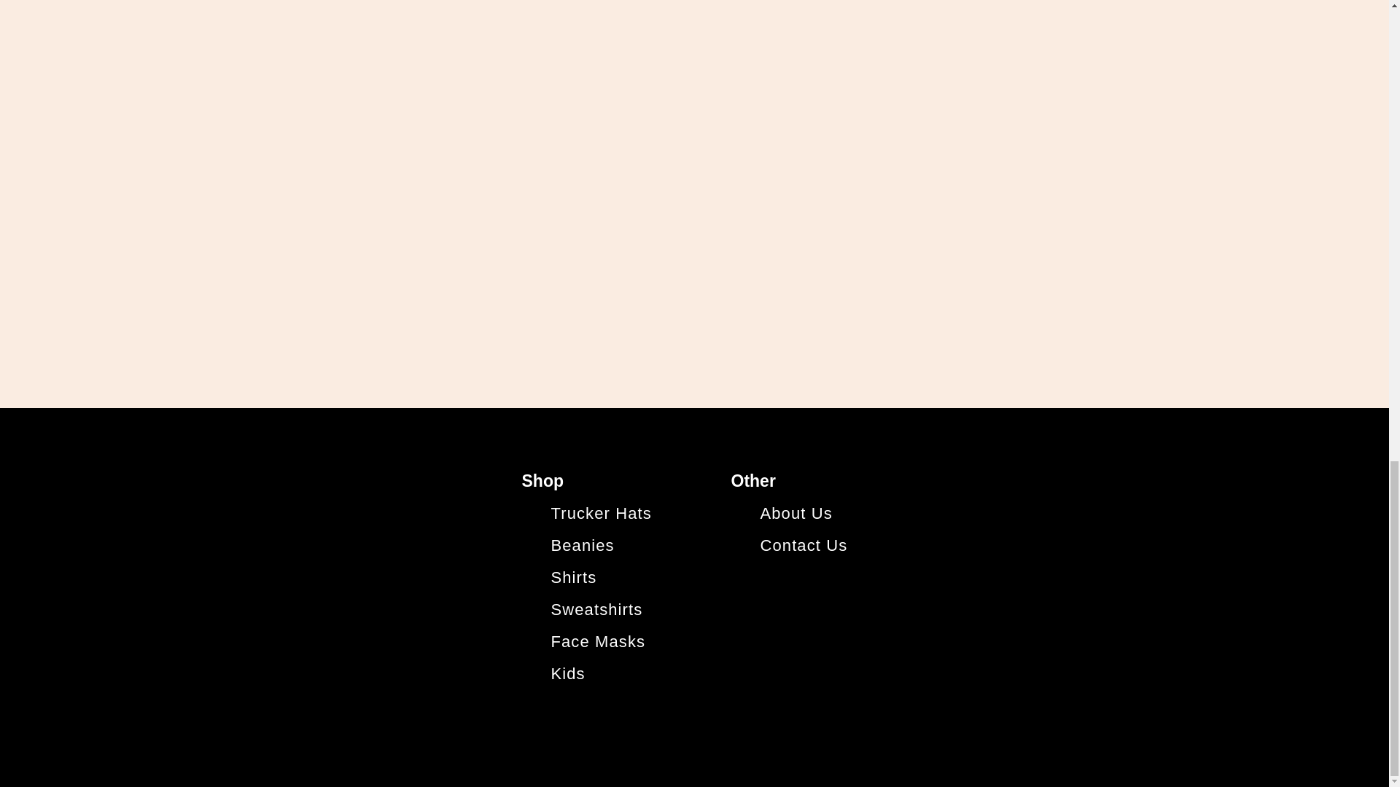  Describe the element at coordinates (575, 577) in the screenshot. I see `Shirts` at that location.